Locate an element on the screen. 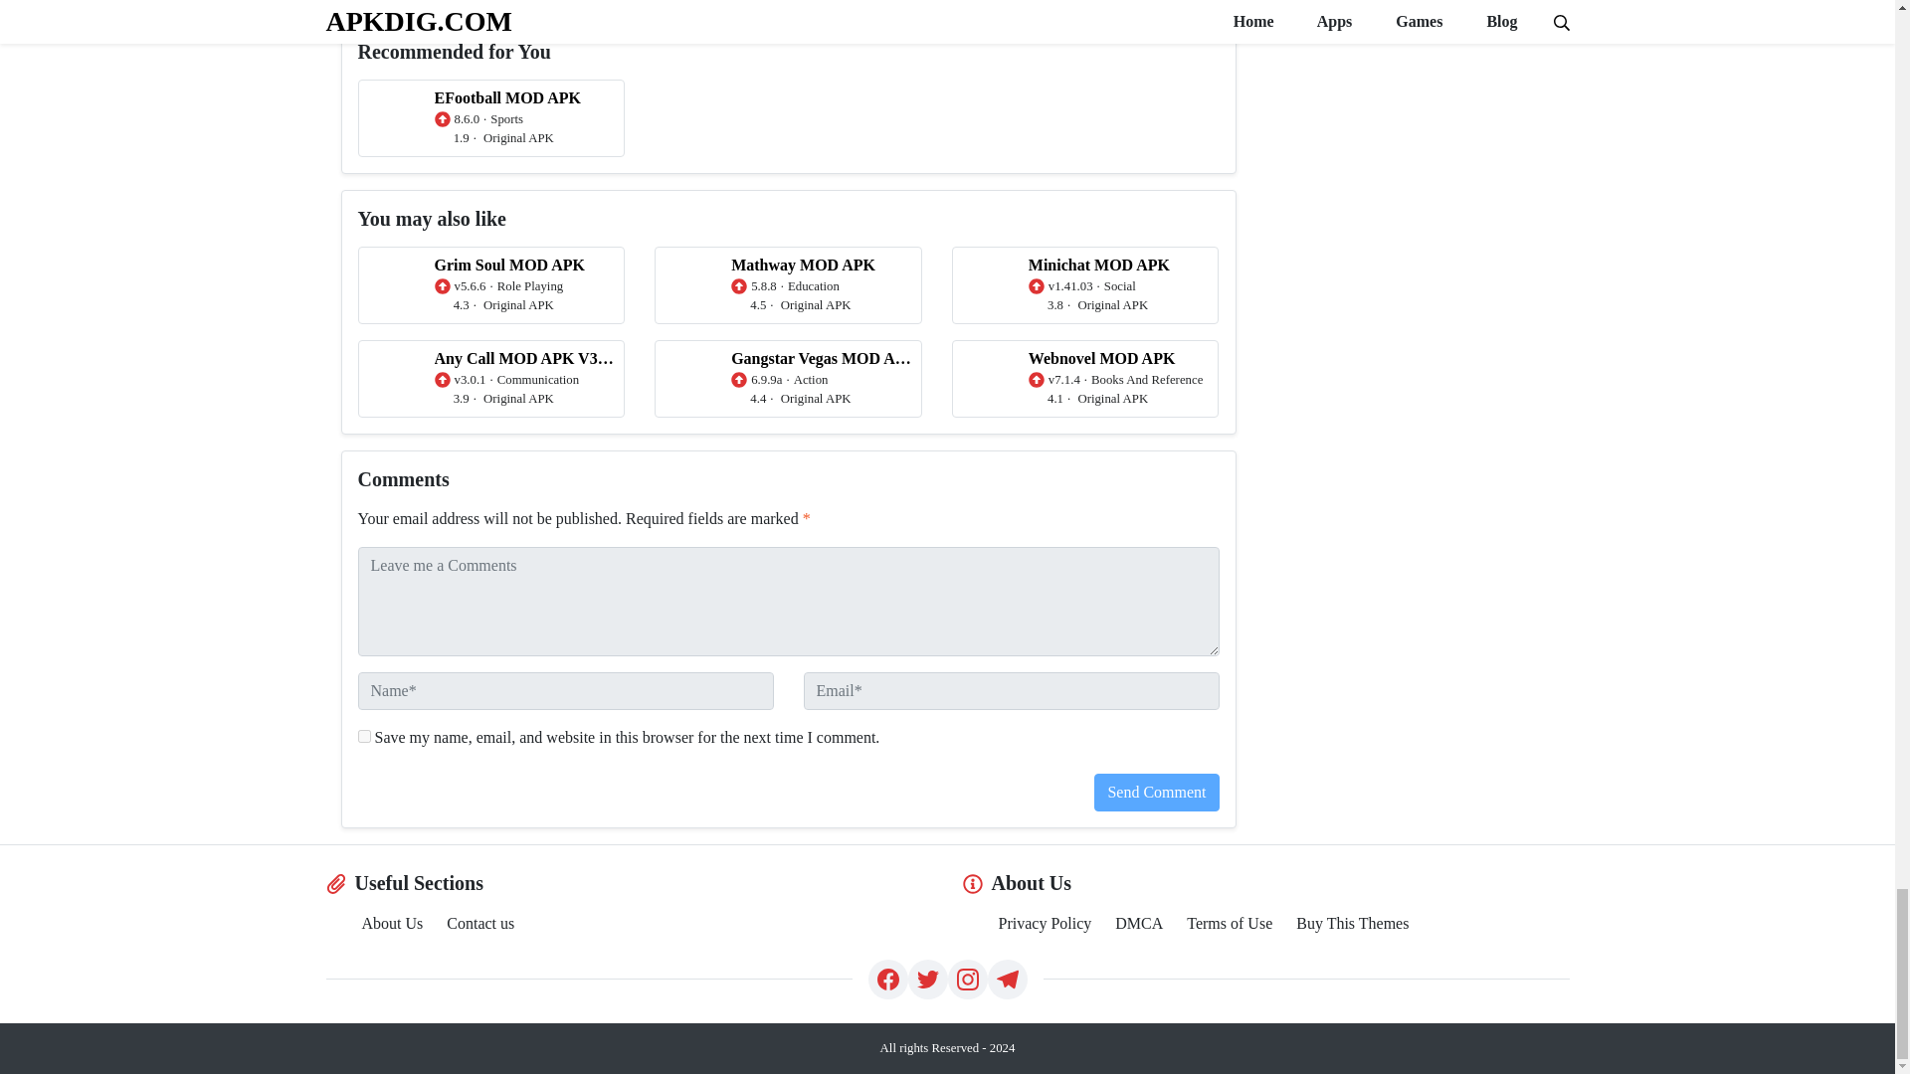 The image size is (1910, 1074). Gangstar Vegas MOD APK is located at coordinates (788, 379).